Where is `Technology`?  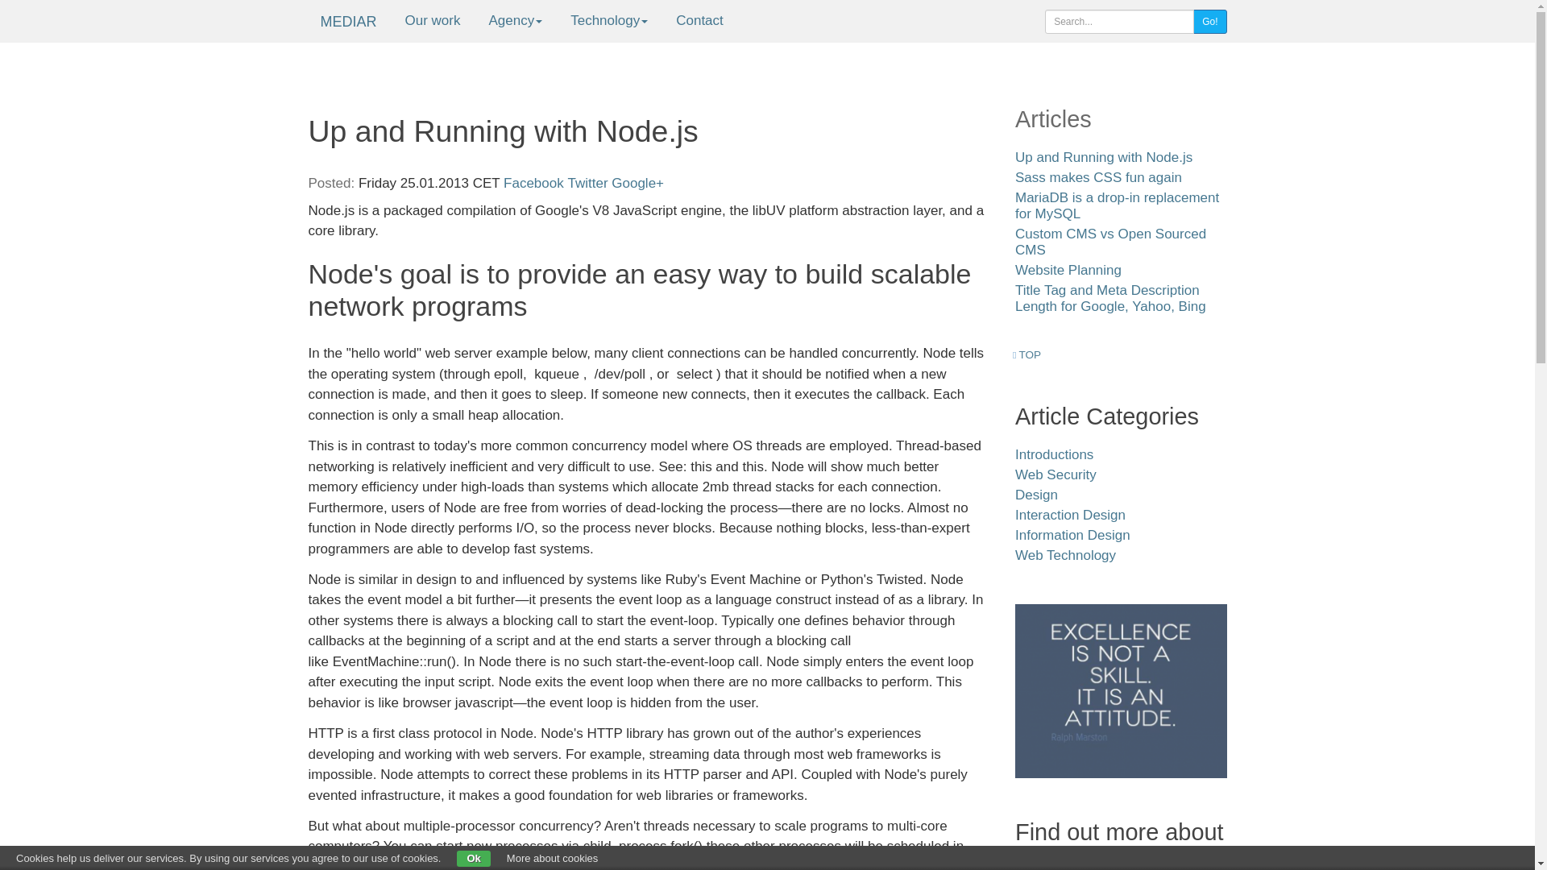 Technology is located at coordinates (609, 21).